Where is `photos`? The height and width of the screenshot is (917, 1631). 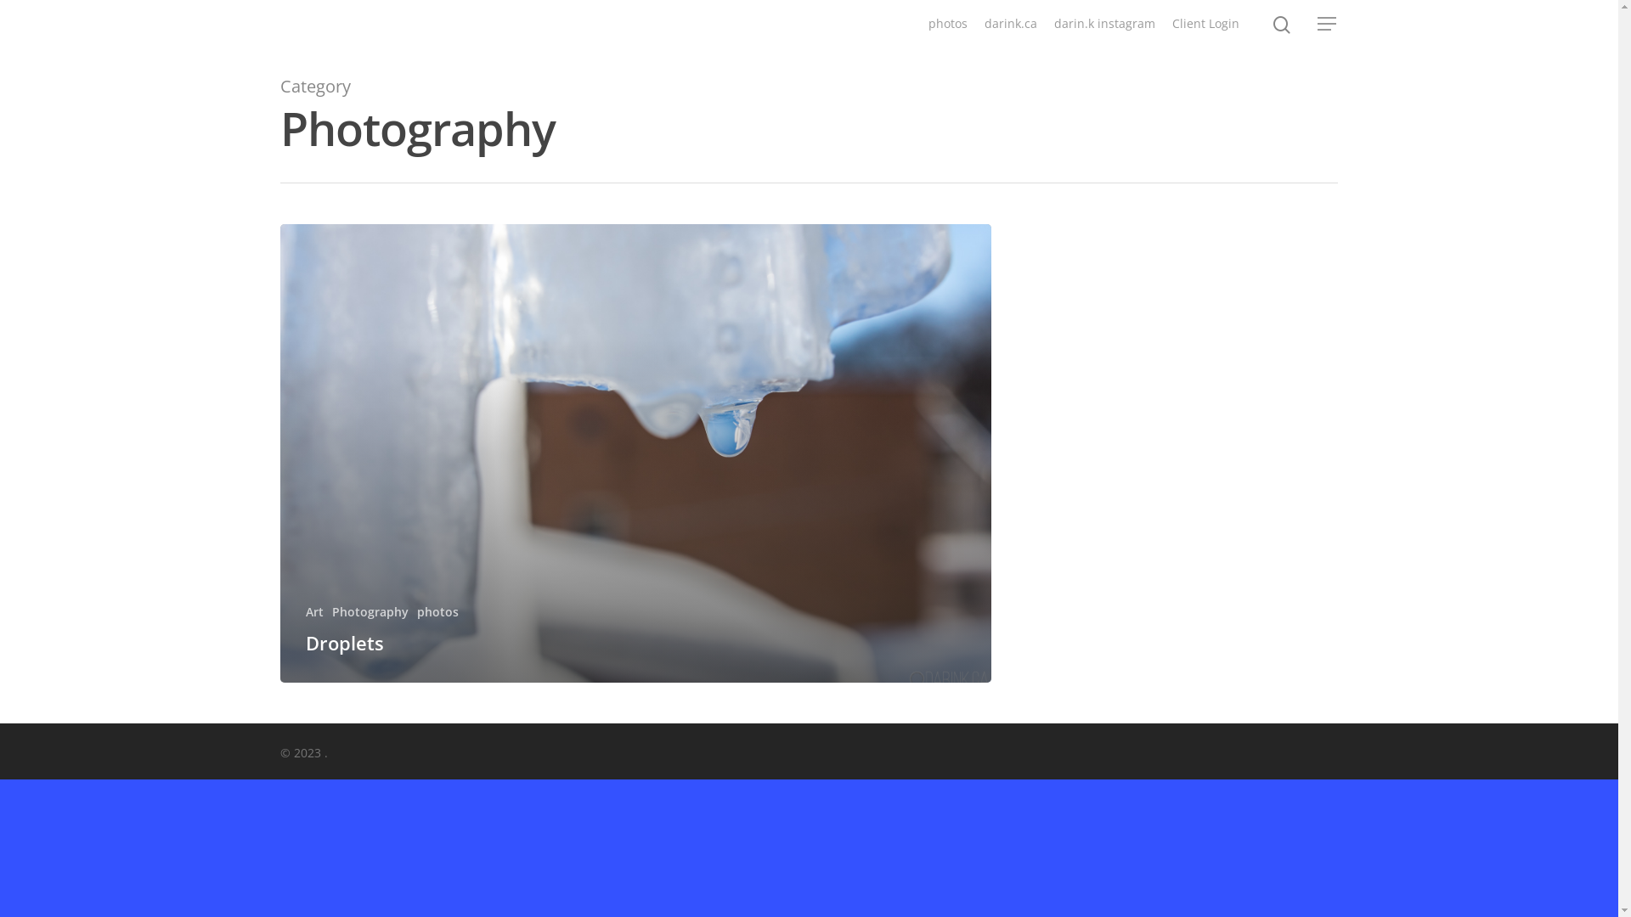 photos is located at coordinates (948, 24).